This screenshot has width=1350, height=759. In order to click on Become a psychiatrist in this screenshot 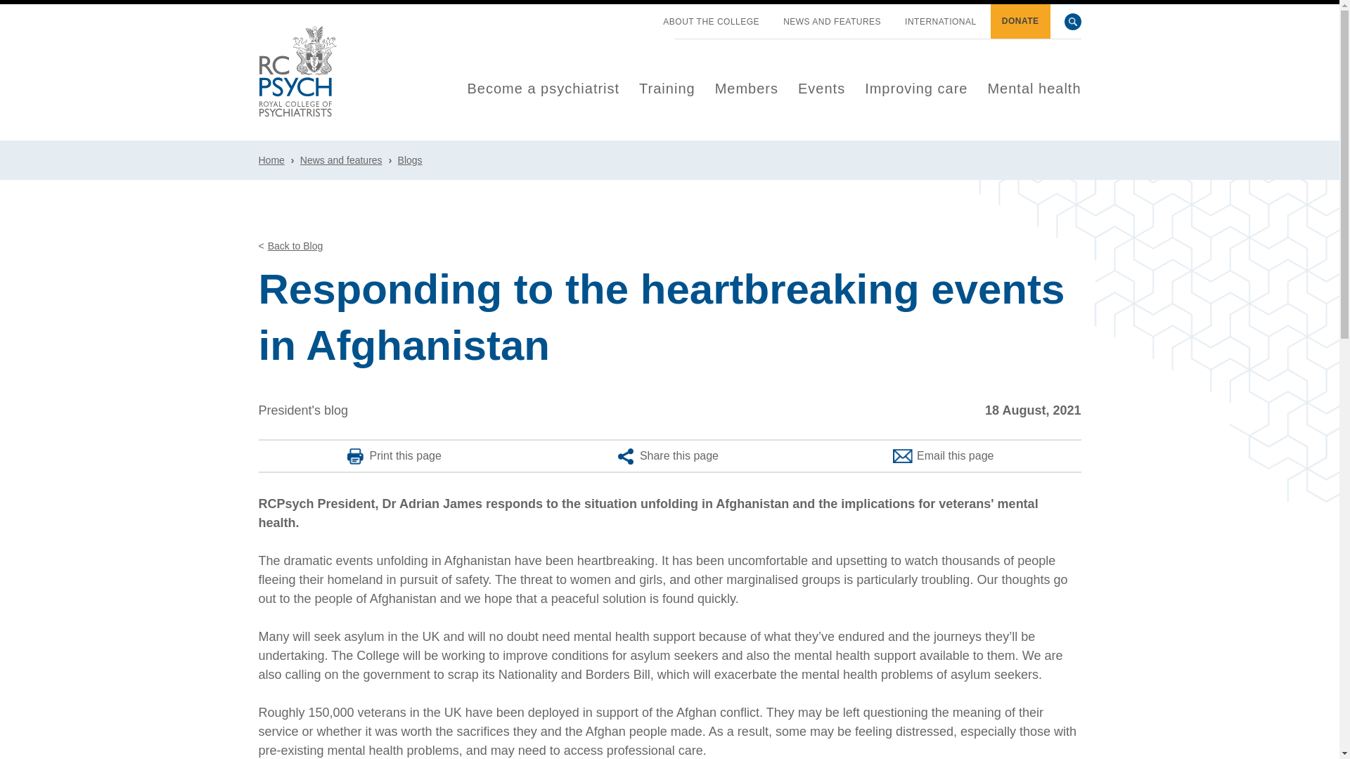, I will do `click(543, 89)`.